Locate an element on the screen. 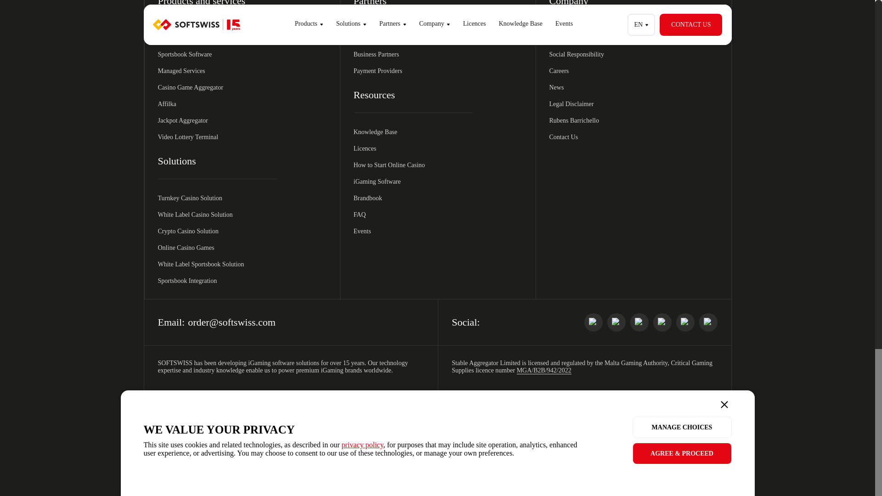  Instagram is located at coordinates (662, 322).